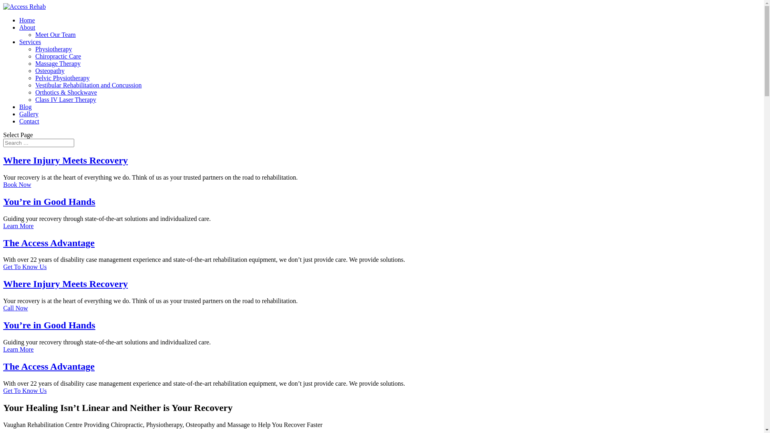  Describe the element at coordinates (26, 107) in the screenshot. I see `Blog` at that location.